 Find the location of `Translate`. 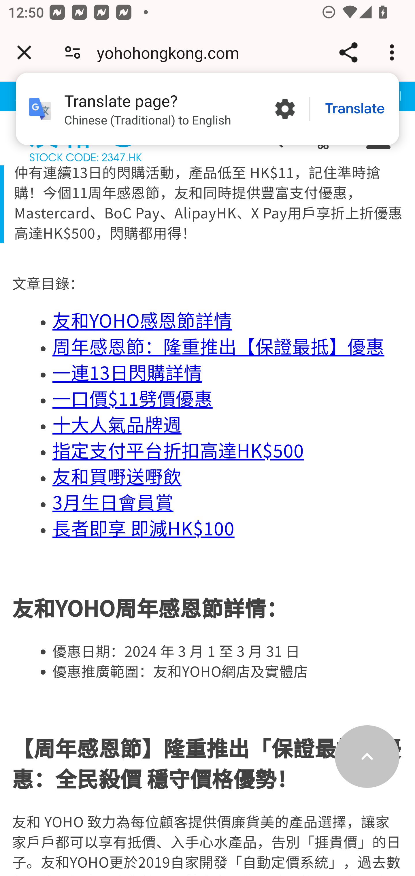

Translate is located at coordinates (355, 109).